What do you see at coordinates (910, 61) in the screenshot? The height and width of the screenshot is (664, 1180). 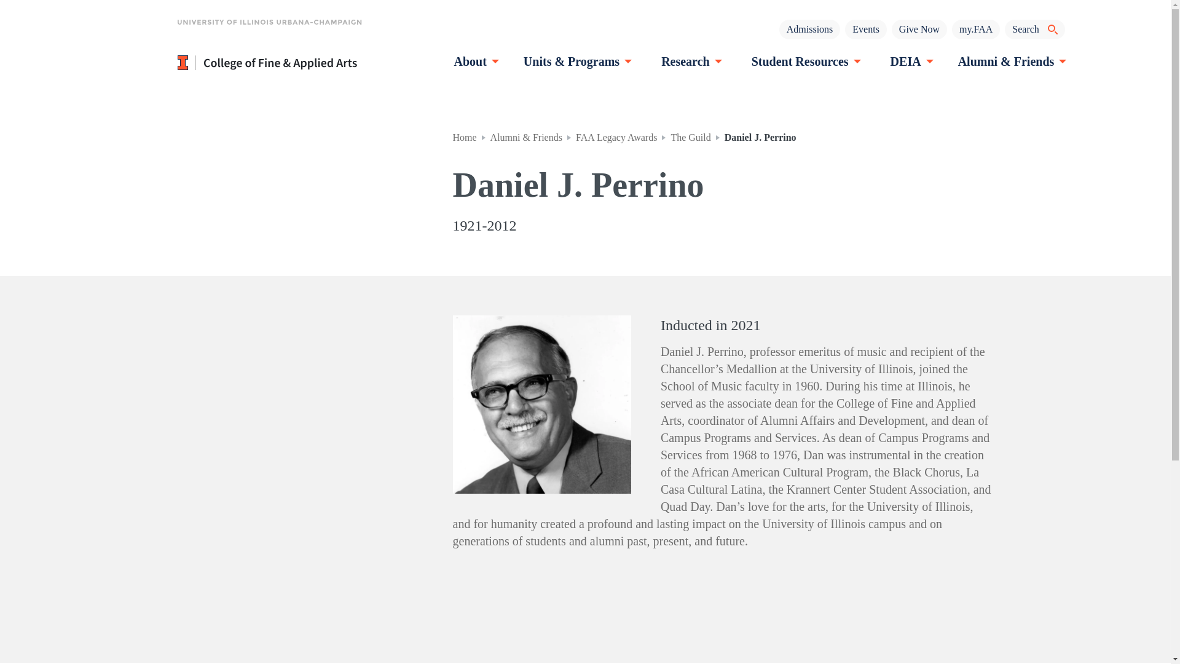 I see `DEIA` at bounding box center [910, 61].